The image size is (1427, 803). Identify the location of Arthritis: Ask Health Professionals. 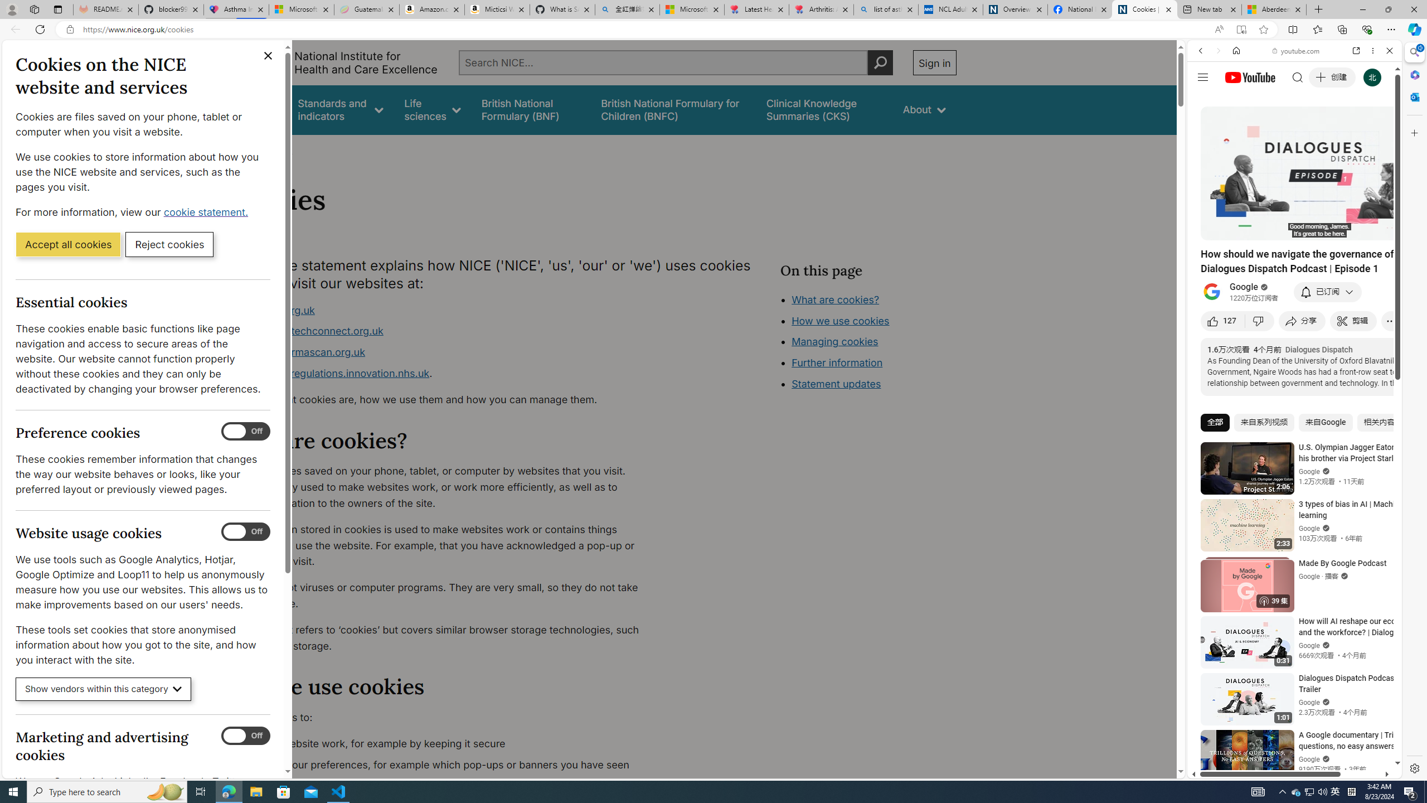
(822, 9).